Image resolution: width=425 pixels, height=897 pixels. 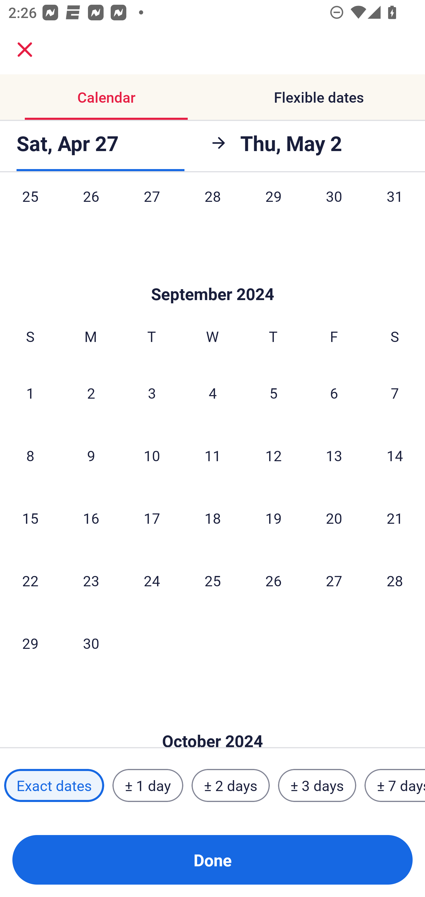 I want to click on 3 Tuesday, September 3, 2024, so click(x=152, y=393).